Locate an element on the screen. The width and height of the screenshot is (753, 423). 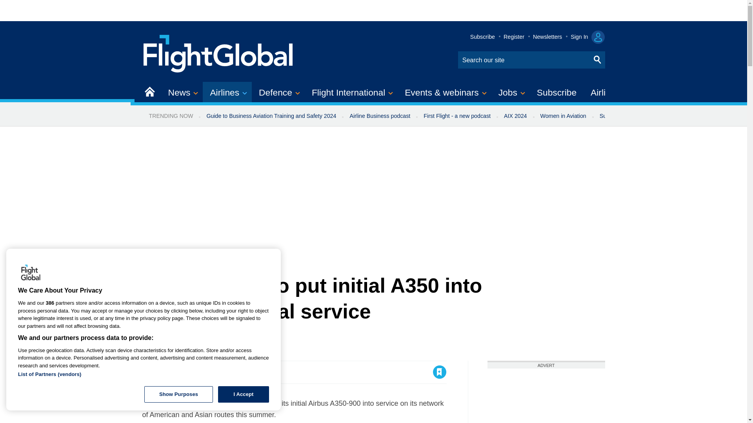
Guide to Business Aviation Training and Safety 2024 is located at coordinates (271, 116).